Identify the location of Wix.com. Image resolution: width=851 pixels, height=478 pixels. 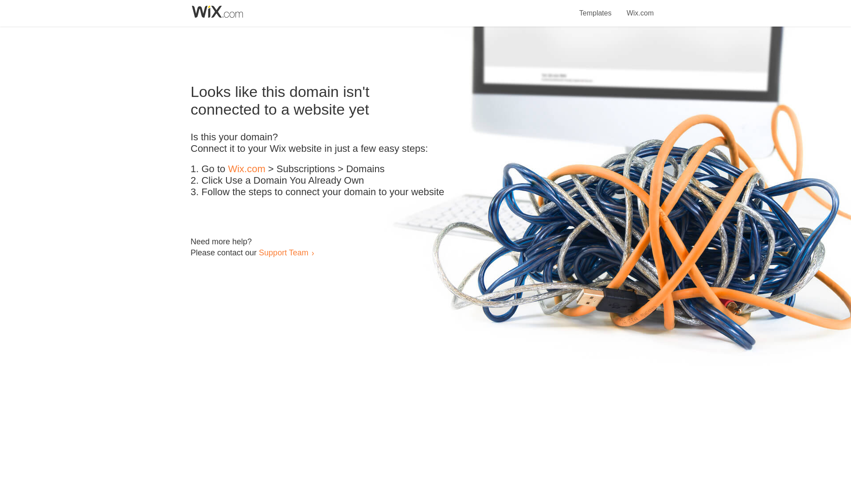
(640, 8).